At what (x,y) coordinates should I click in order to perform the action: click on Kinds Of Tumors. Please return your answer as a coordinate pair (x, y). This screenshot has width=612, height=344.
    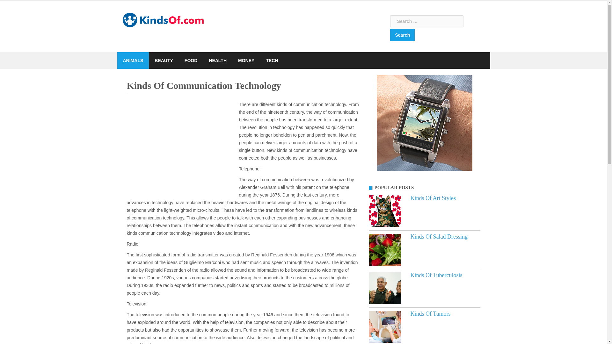
    Looking at the image, I should click on (430, 313).